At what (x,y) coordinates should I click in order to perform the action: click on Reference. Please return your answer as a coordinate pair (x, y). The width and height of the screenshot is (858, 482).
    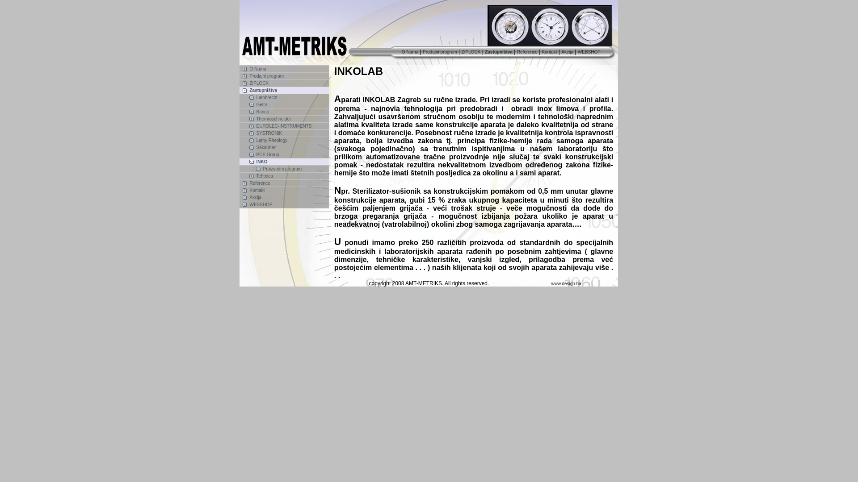
    Looking at the image, I should click on (284, 183).